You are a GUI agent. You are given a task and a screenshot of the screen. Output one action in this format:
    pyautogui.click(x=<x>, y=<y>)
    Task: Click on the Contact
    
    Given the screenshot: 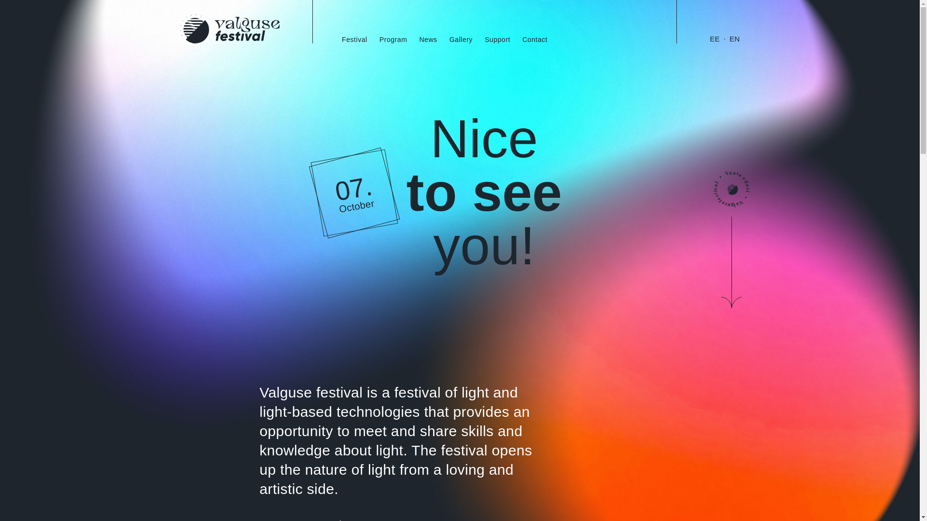 What is the action you would take?
    pyautogui.click(x=393, y=40)
    